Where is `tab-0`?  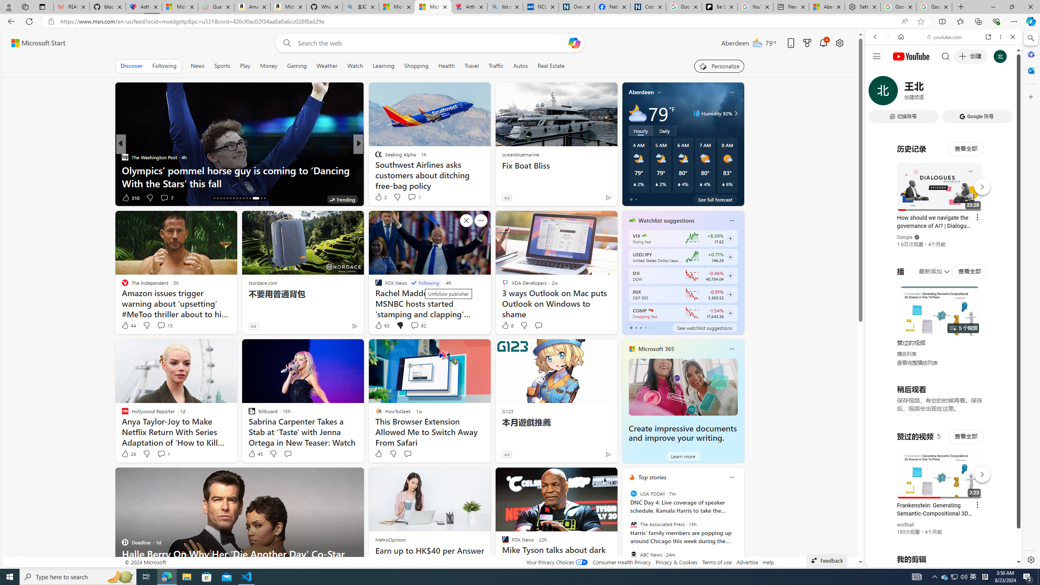 tab-0 is located at coordinates (630, 327).